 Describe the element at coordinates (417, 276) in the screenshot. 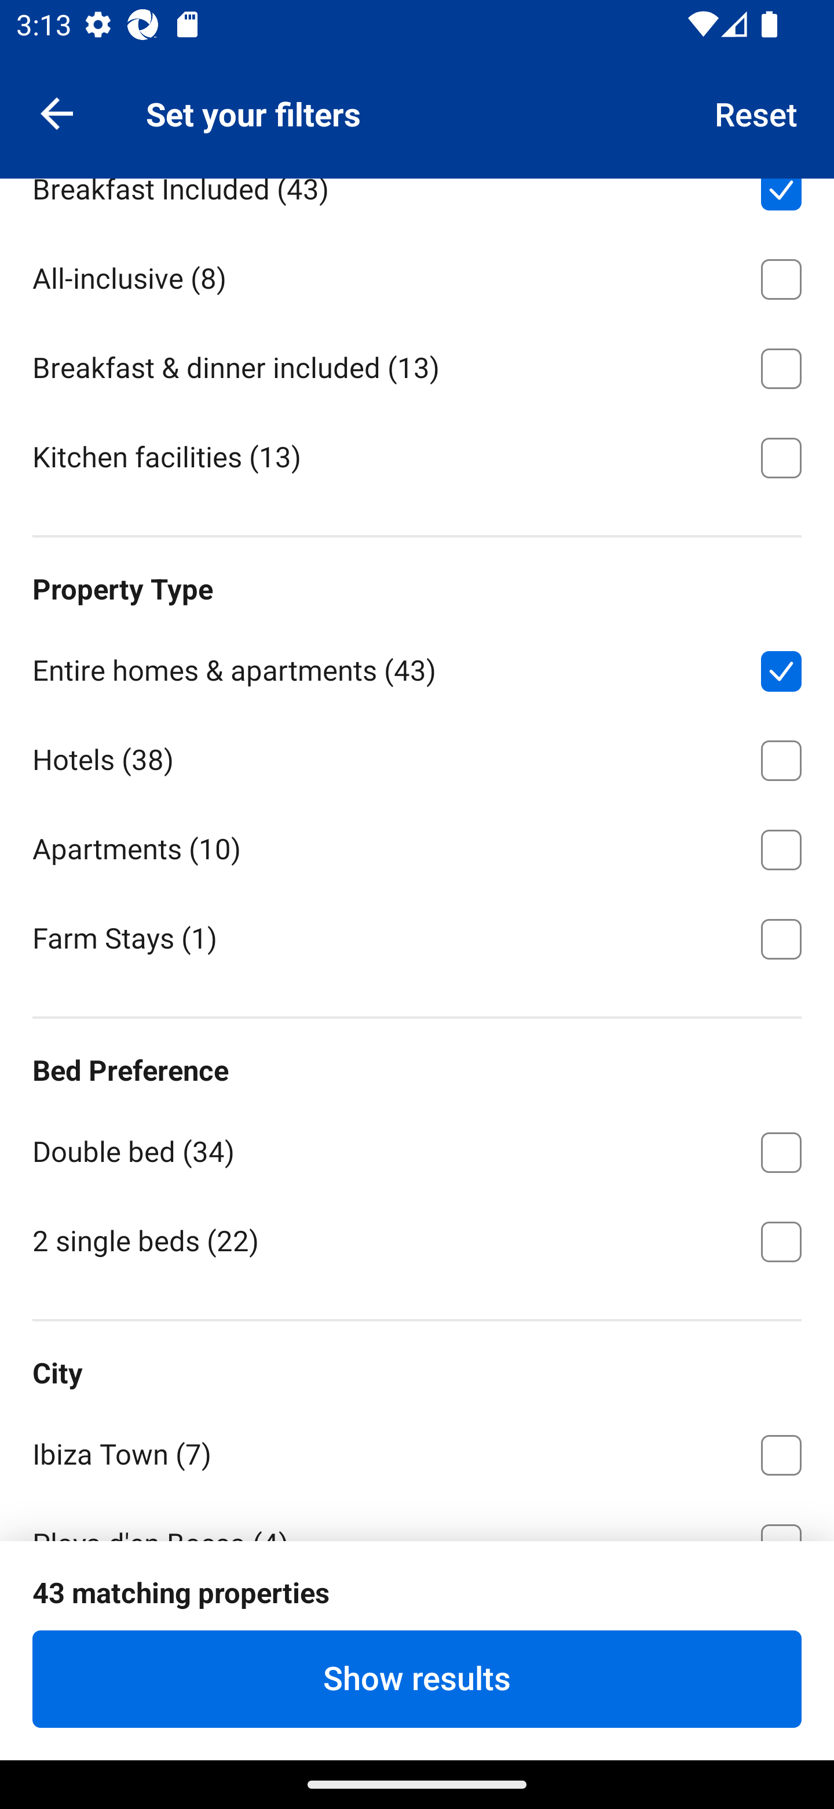

I see `All-inclusive ⁦(8)` at that location.